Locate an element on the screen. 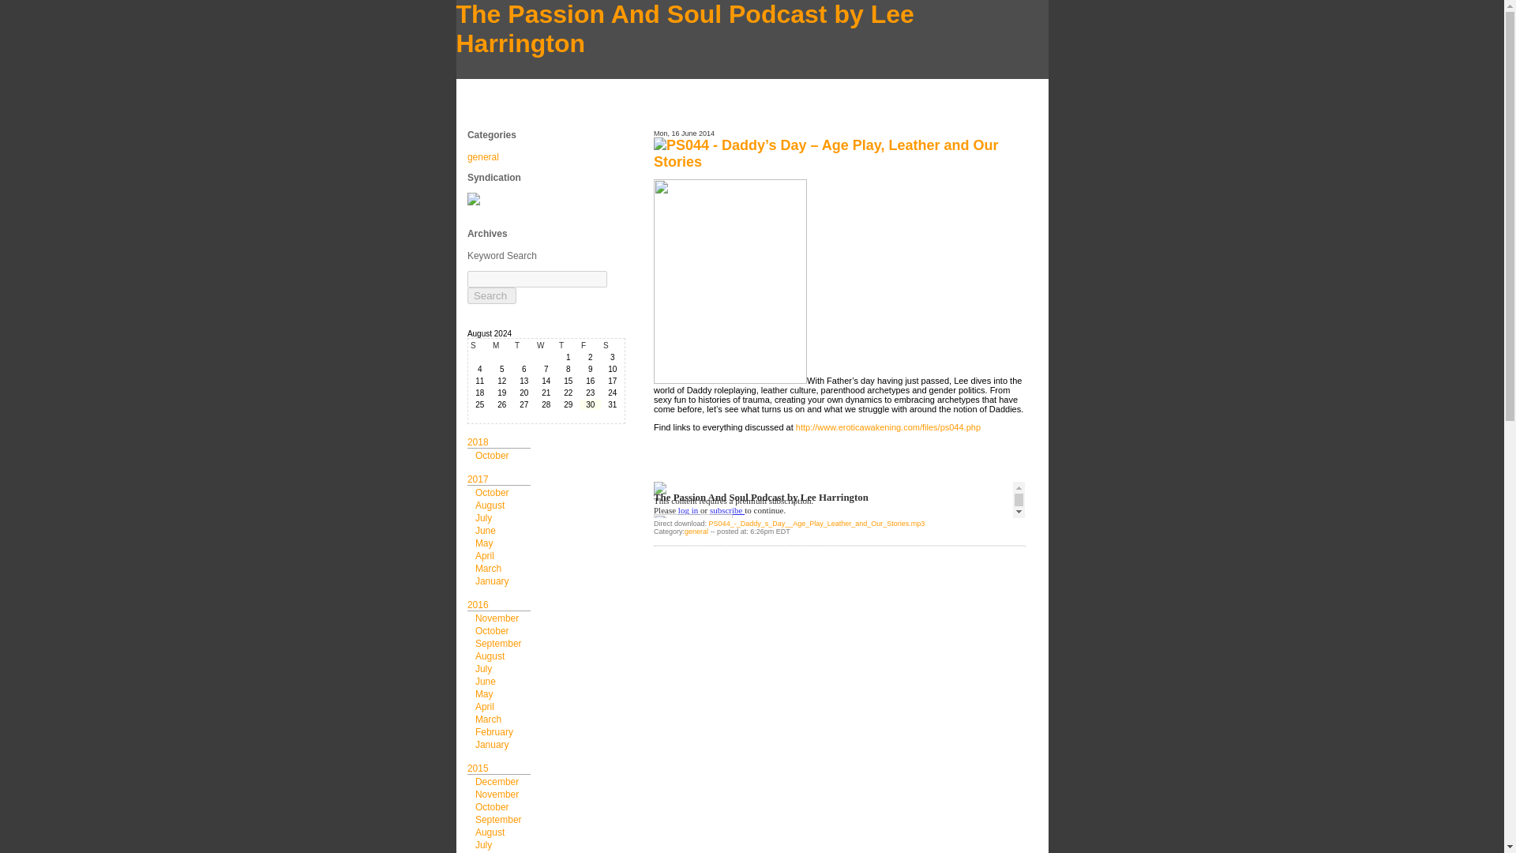 Image resolution: width=1516 pixels, height=853 pixels. February is located at coordinates (494, 732).